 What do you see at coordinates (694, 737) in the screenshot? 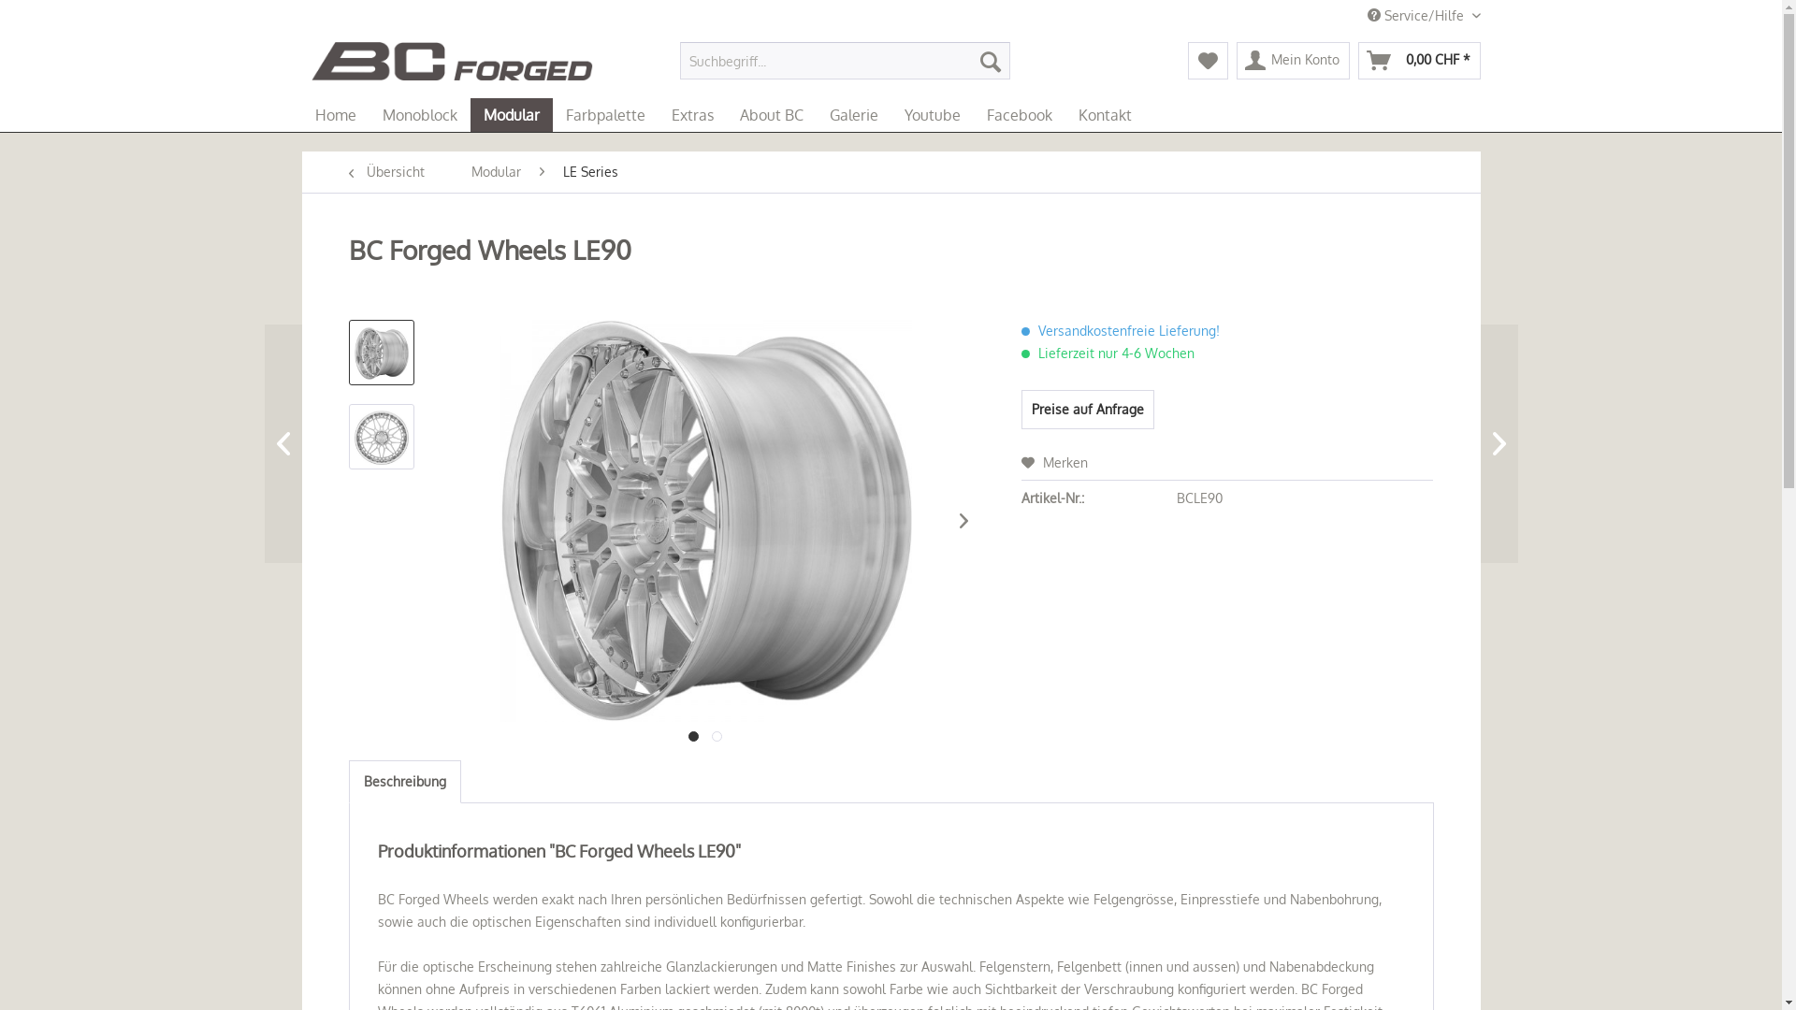
I see ` ` at bounding box center [694, 737].